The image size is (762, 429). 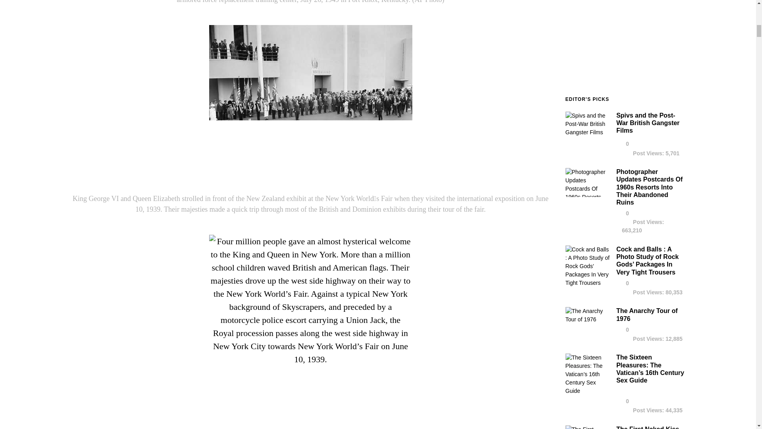 What do you see at coordinates (587, 134) in the screenshot?
I see `Spivs and the Post-War British Gangster Films` at bounding box center [587, 134].